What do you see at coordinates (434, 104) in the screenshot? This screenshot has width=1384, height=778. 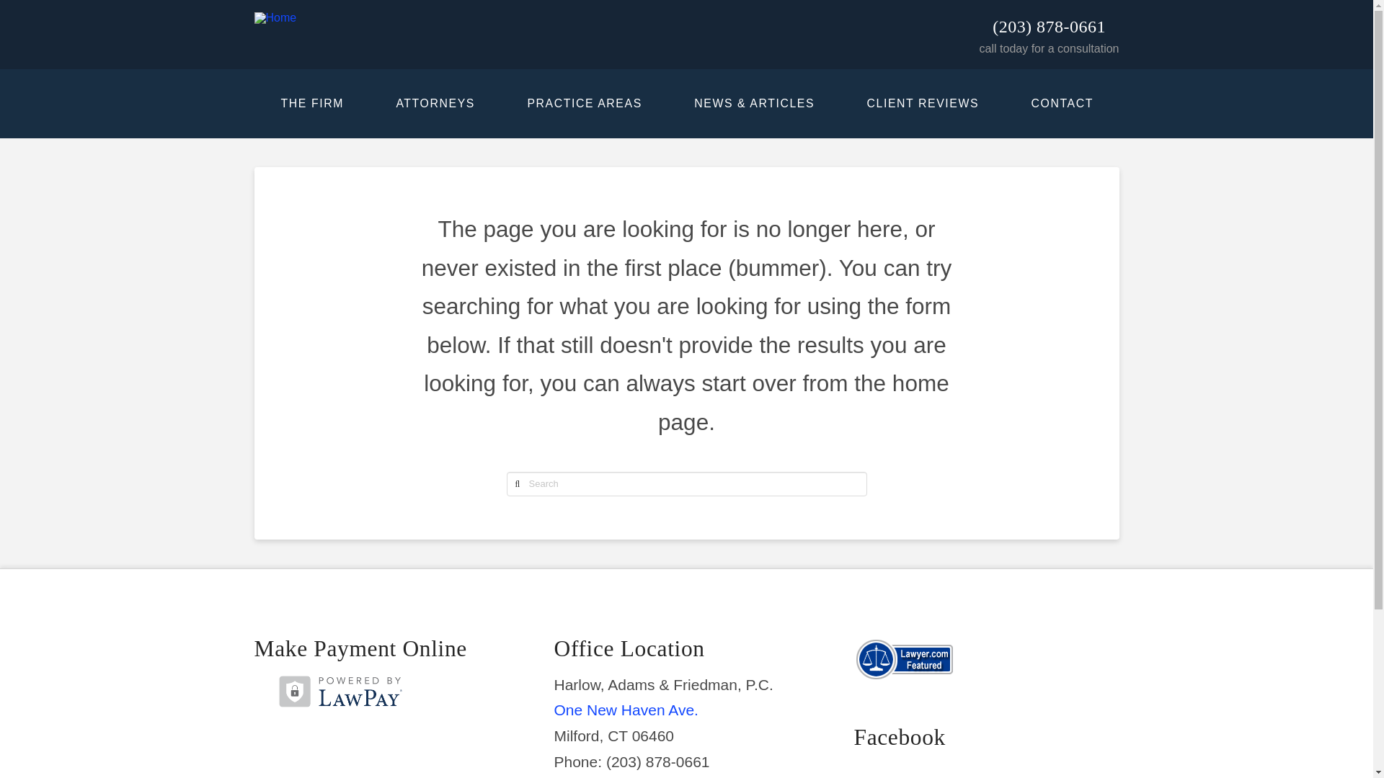 I see `ATTORNEYS` at bounding box center [434, 104].